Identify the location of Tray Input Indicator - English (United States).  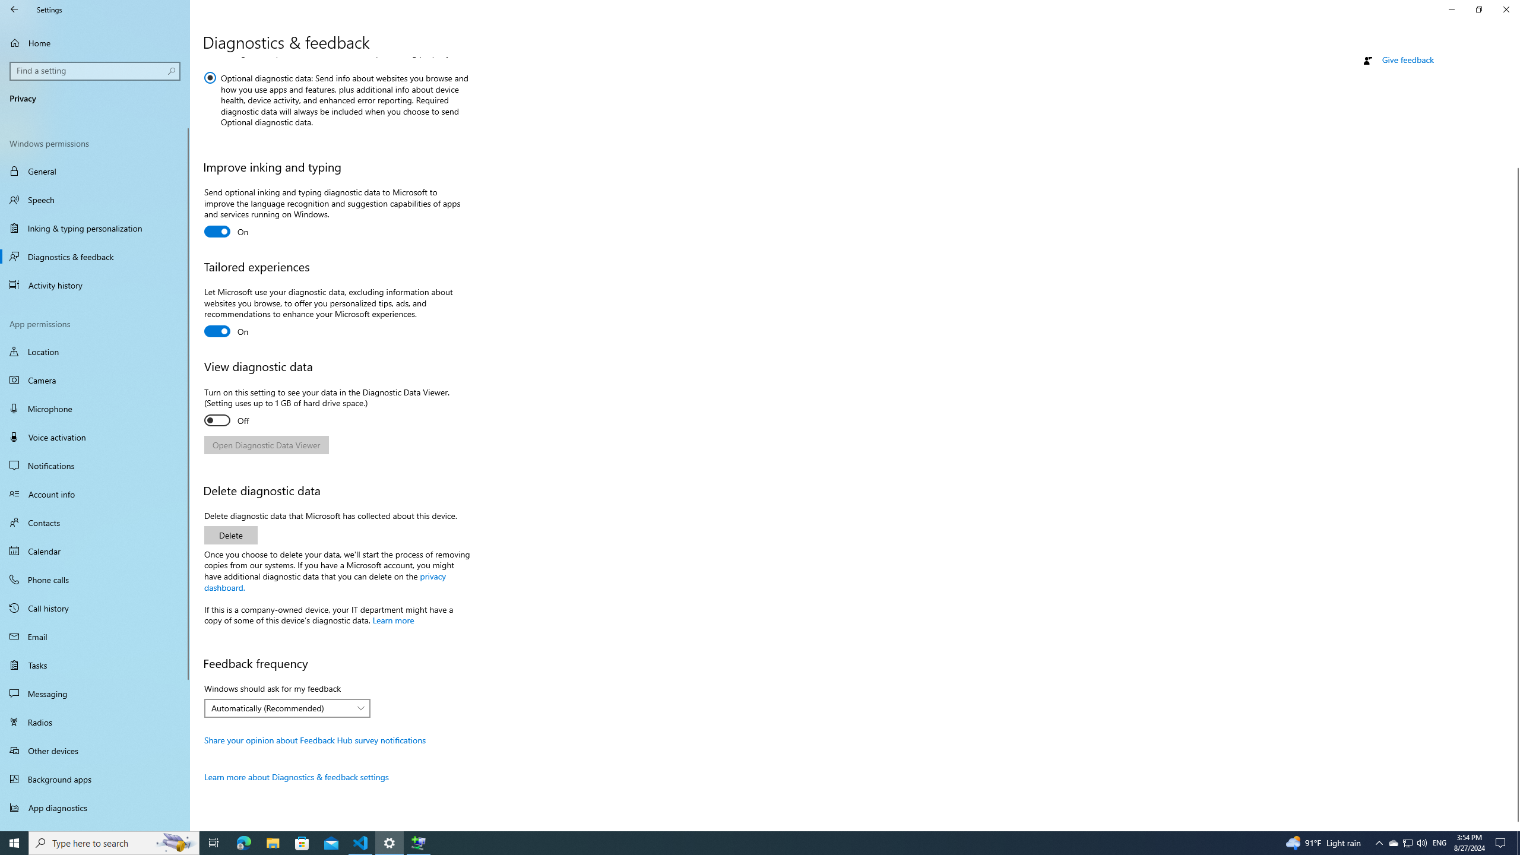
(1439, 843).